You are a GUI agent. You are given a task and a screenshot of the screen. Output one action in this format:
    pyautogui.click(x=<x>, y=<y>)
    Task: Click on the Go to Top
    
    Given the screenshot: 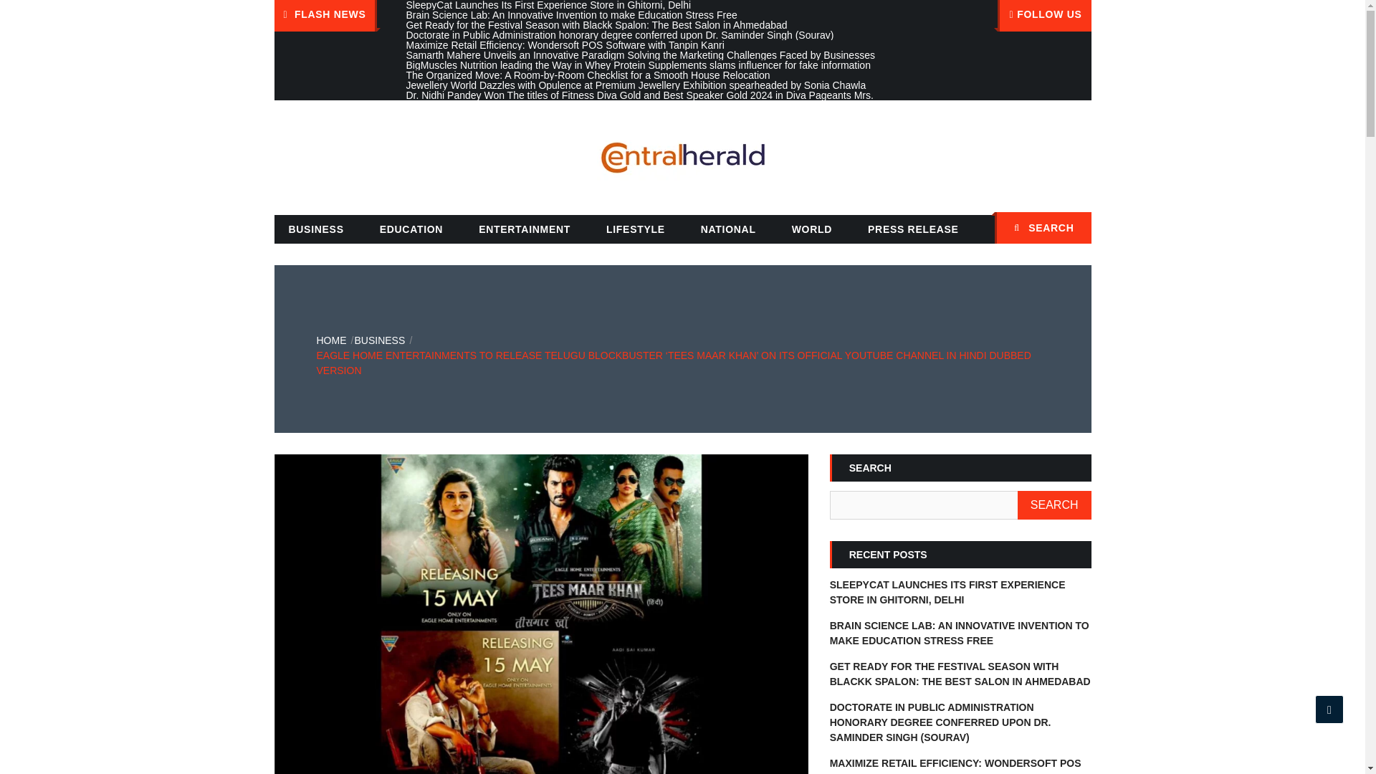 What is the action you would take?
    pyautogui.click(x=1329, y=709)
    